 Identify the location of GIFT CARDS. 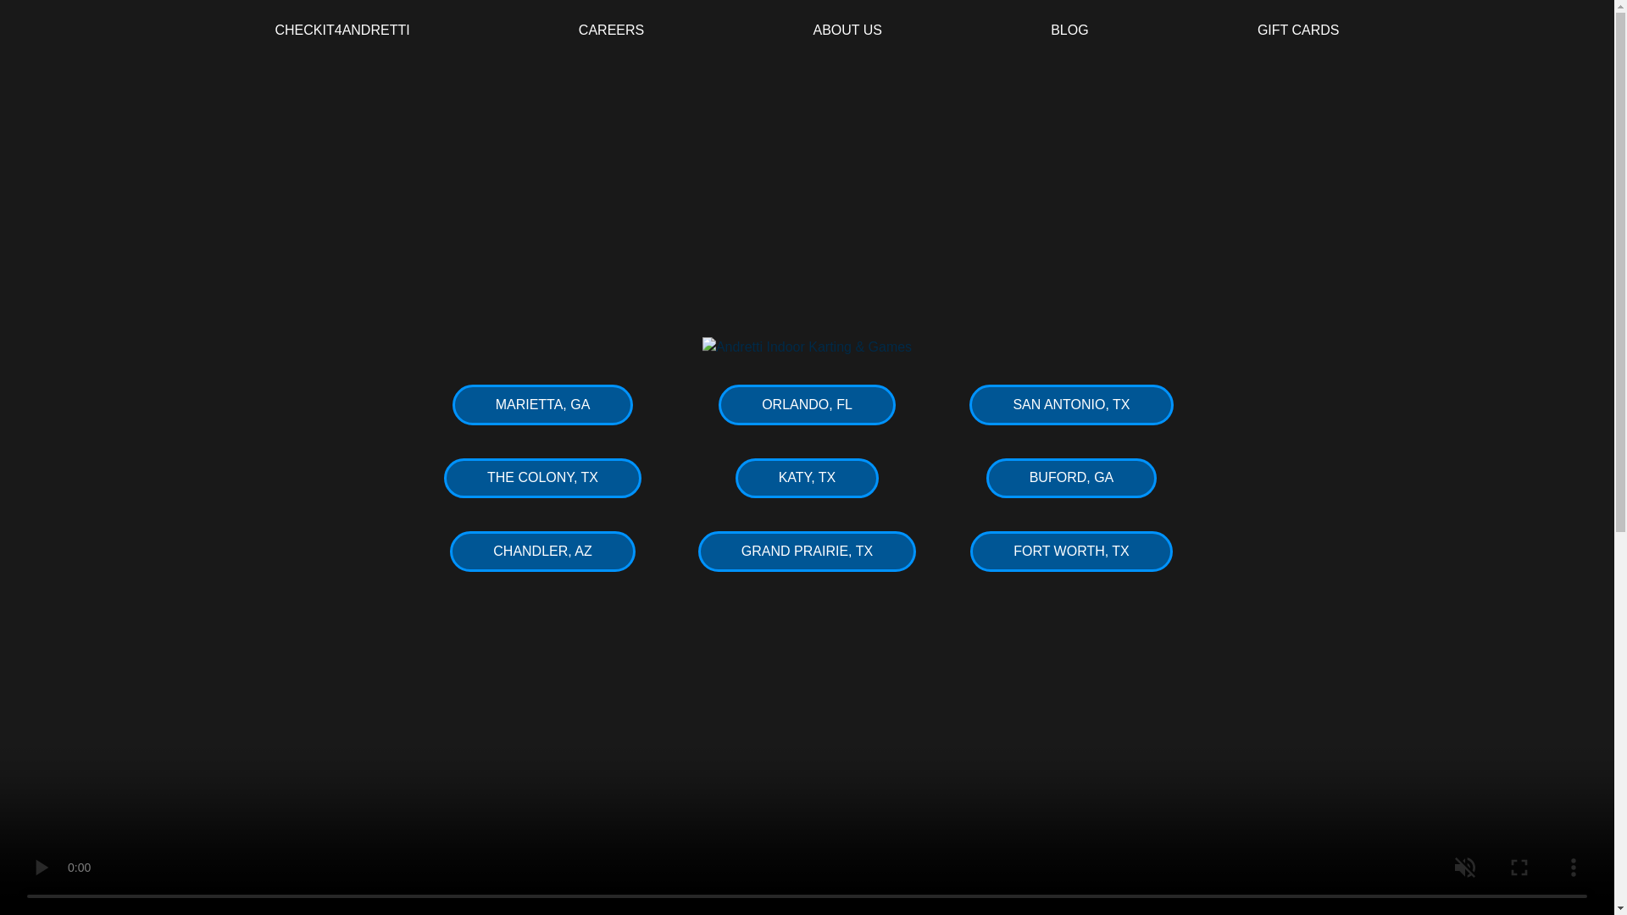
(1298, 30).